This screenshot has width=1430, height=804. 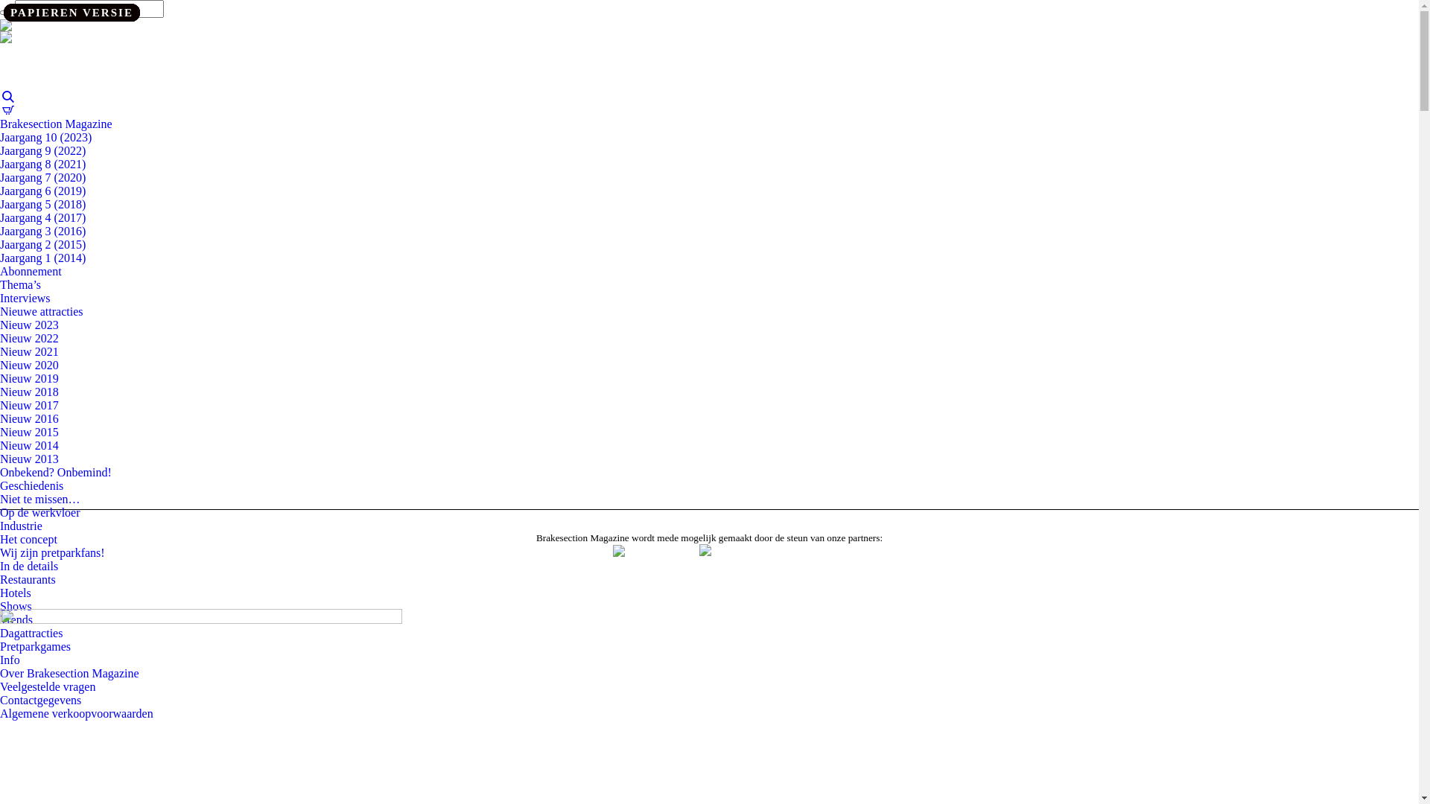 I want to click on Brakesection Magazine, so click(x=74, y=42).